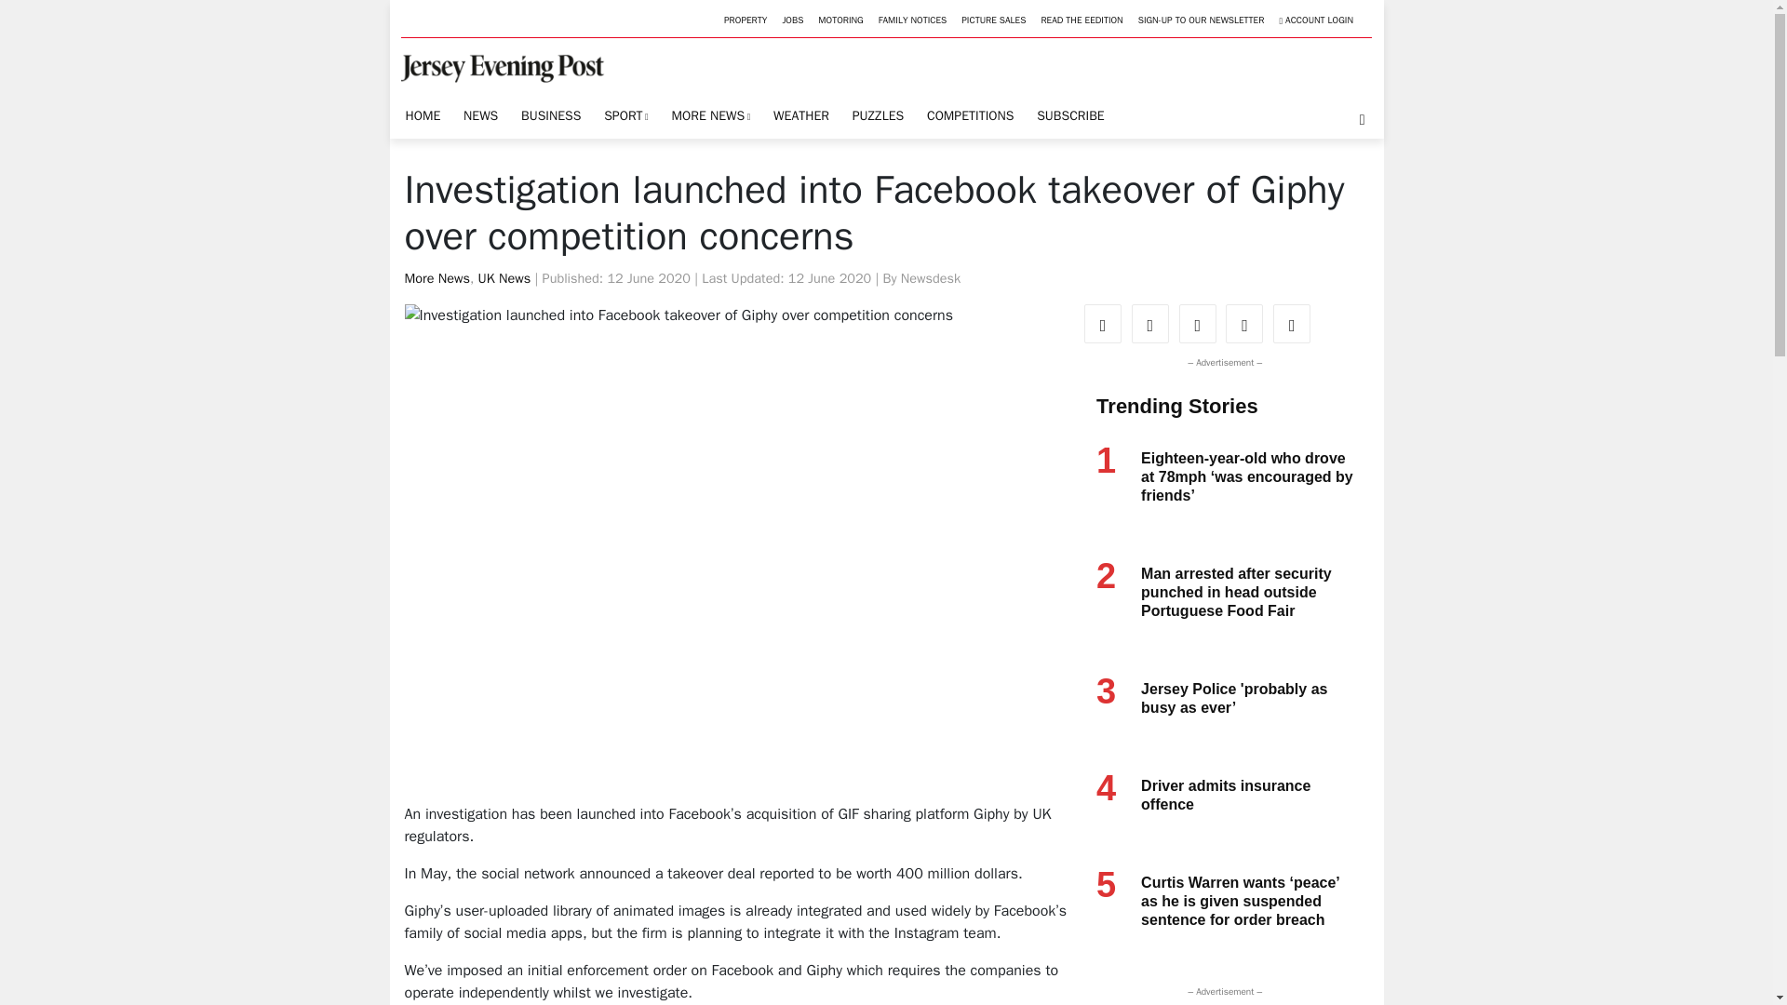 Image resolution: width=1787 pixels, height=1005 pixels. Describe the element at coordinates (800, 115) in the screenshot. I see `WEATHER` at that location.